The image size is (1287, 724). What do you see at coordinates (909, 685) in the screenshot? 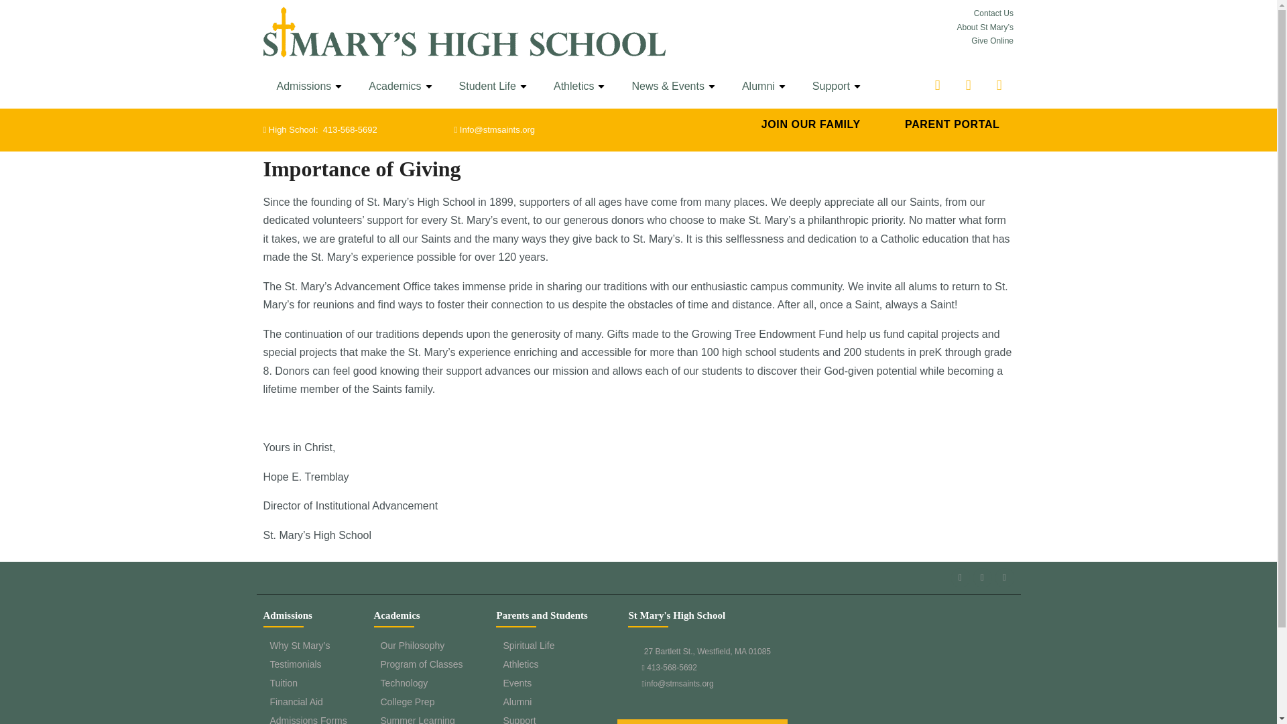
I see `27 Bartlett Street, Westfield MA 01085` at bounding box center [909, 685].